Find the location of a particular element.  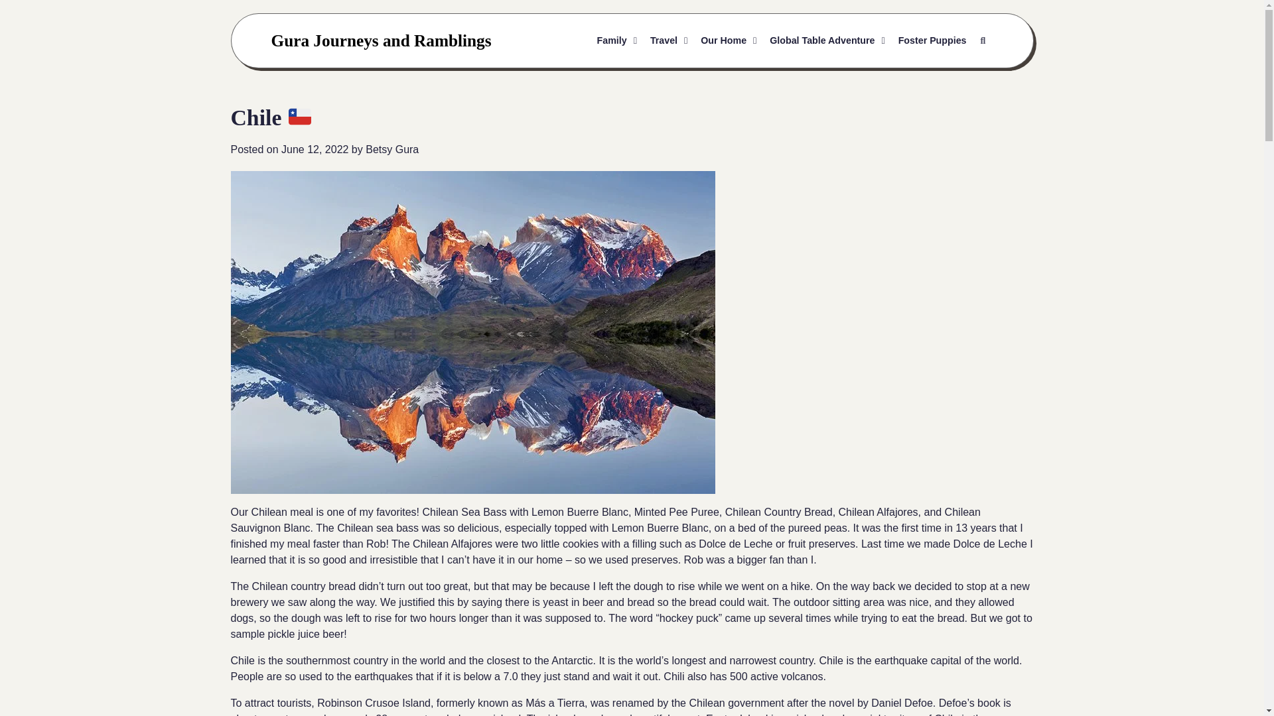

Gura Journeys and Ramblings is located at coordinates (380, 40).